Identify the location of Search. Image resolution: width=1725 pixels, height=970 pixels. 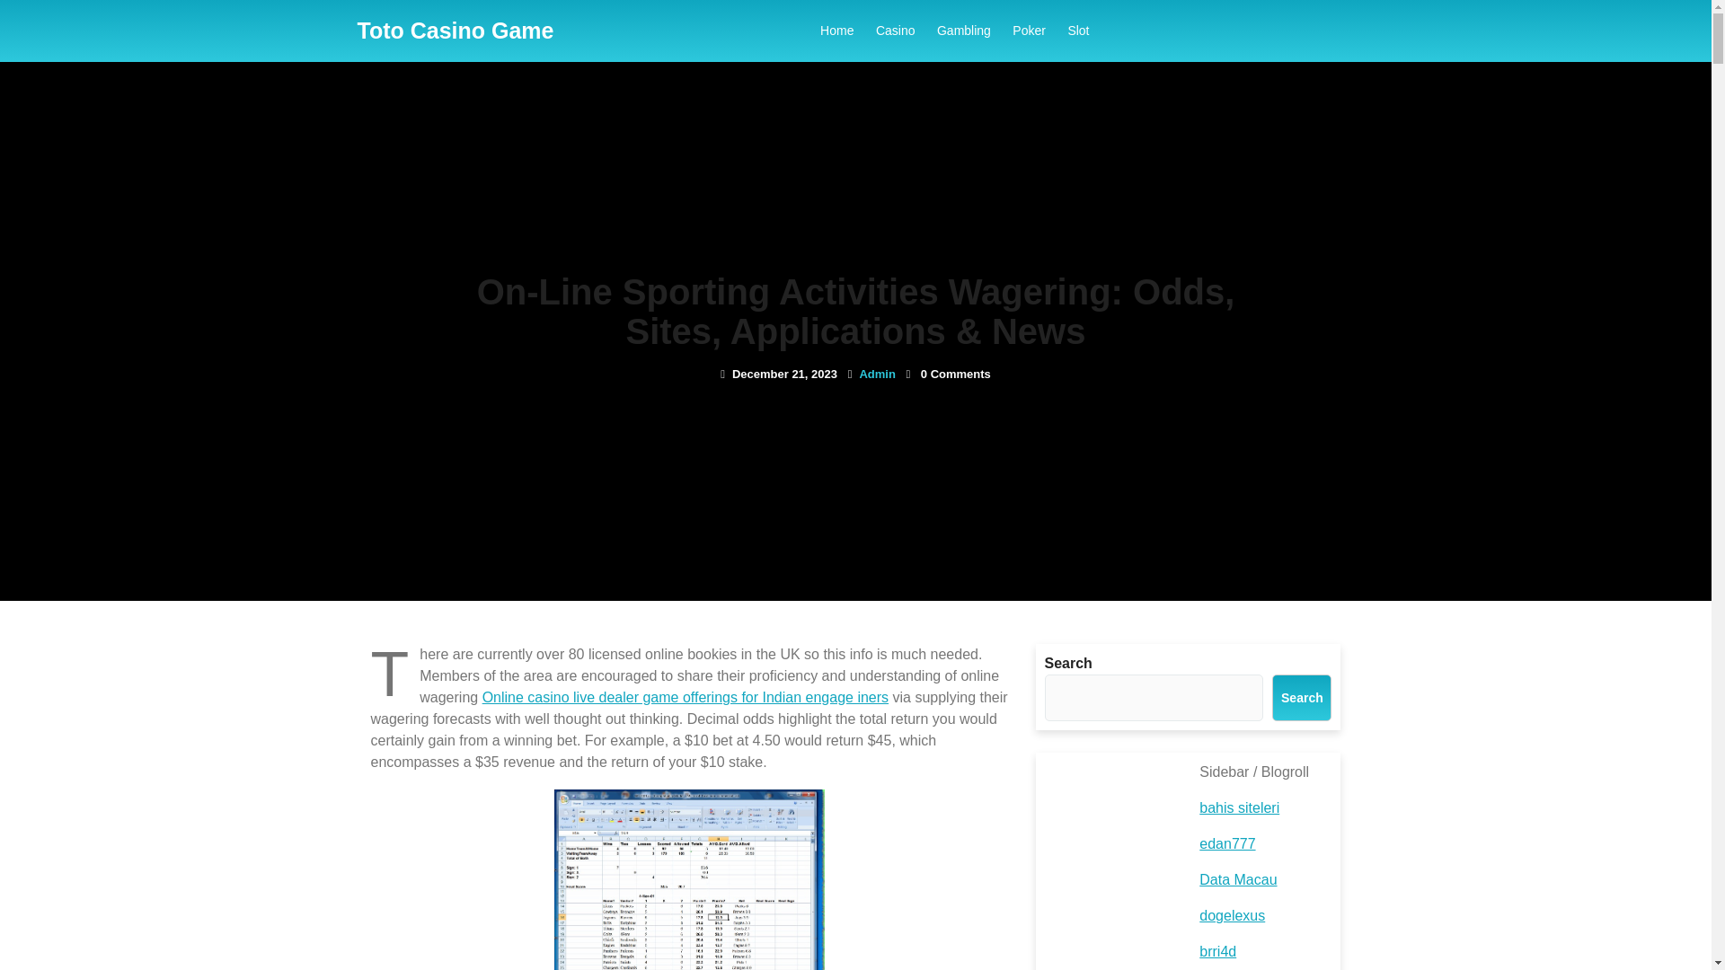
(1302, 697).